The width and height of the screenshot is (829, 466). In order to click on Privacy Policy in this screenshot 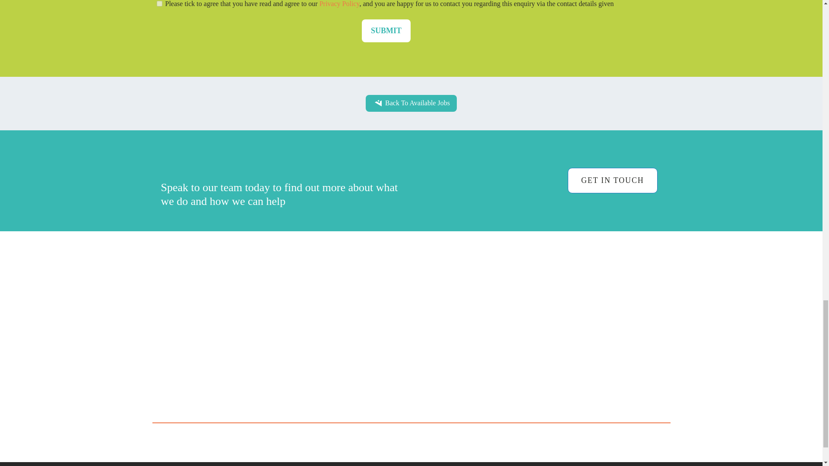, I will do `click(339, 3)`.